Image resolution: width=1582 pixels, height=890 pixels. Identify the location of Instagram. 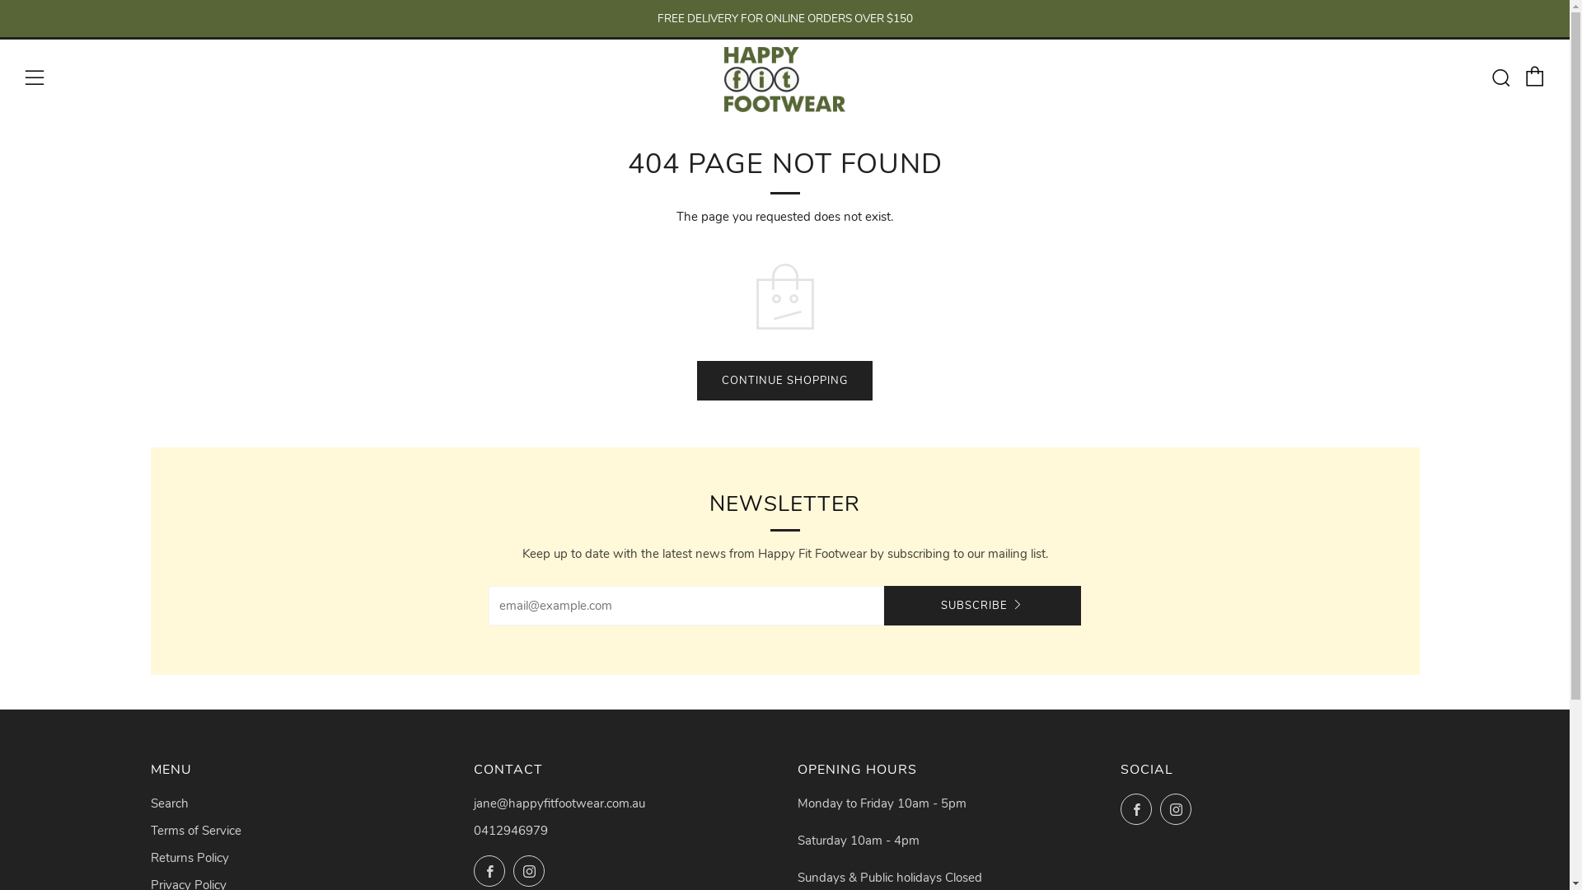
(529, 871).